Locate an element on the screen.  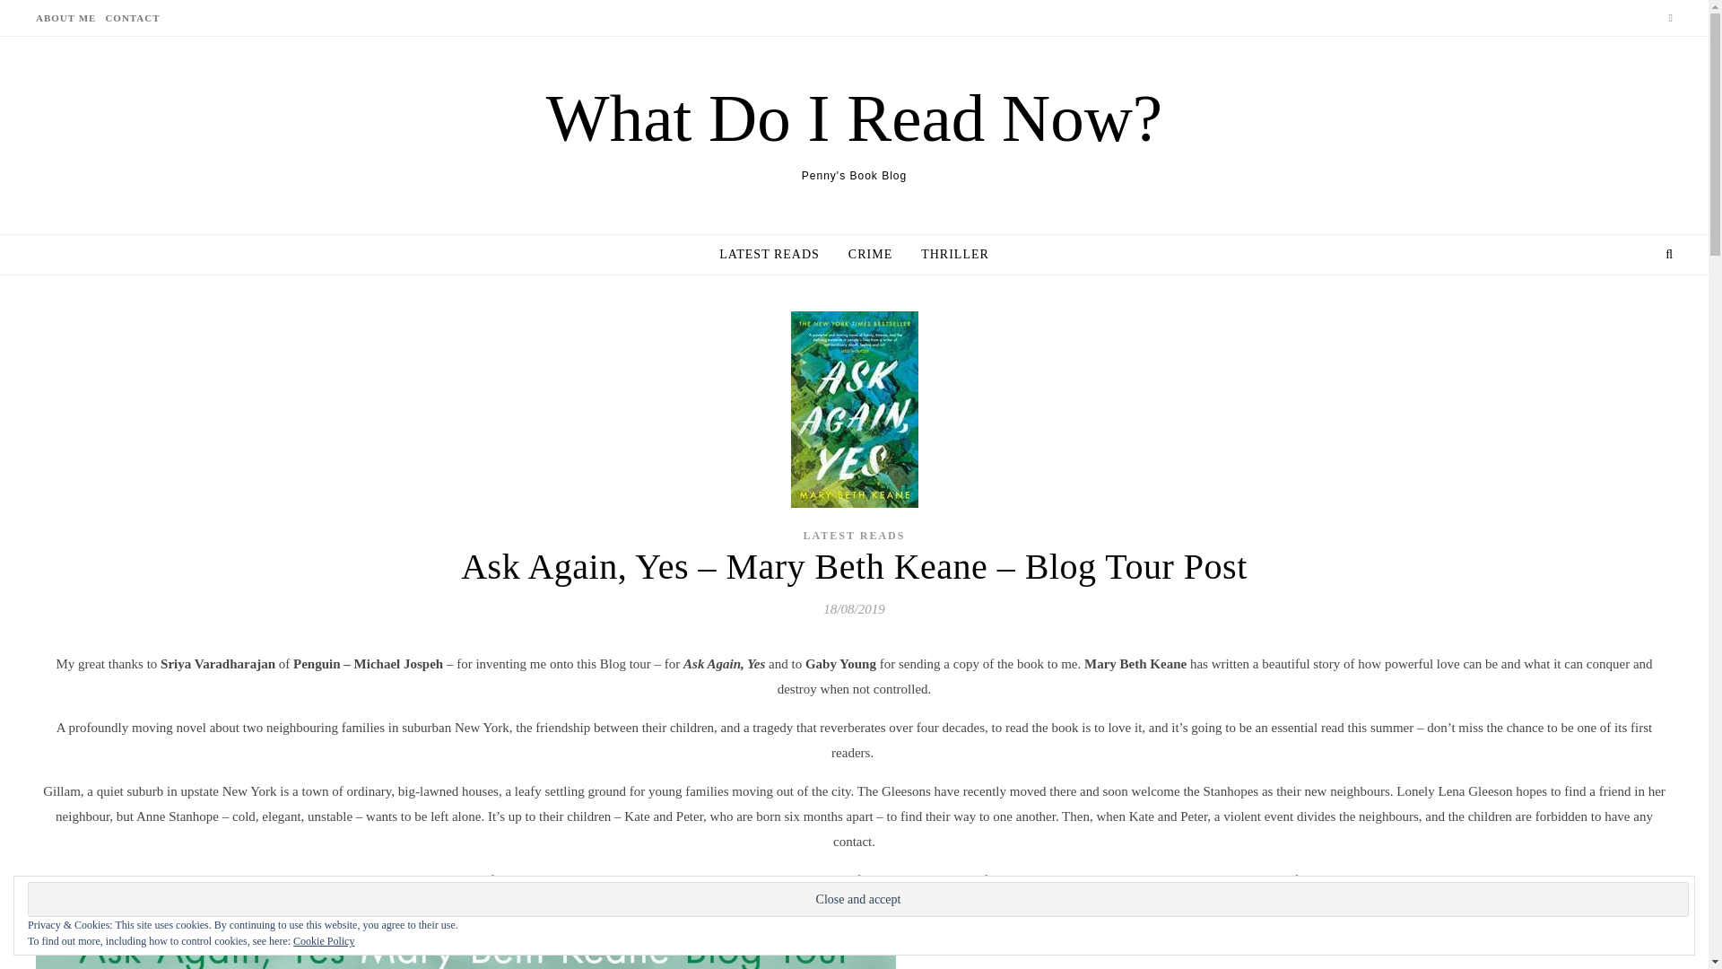
Close and accept is located at coordinates (857, 899).